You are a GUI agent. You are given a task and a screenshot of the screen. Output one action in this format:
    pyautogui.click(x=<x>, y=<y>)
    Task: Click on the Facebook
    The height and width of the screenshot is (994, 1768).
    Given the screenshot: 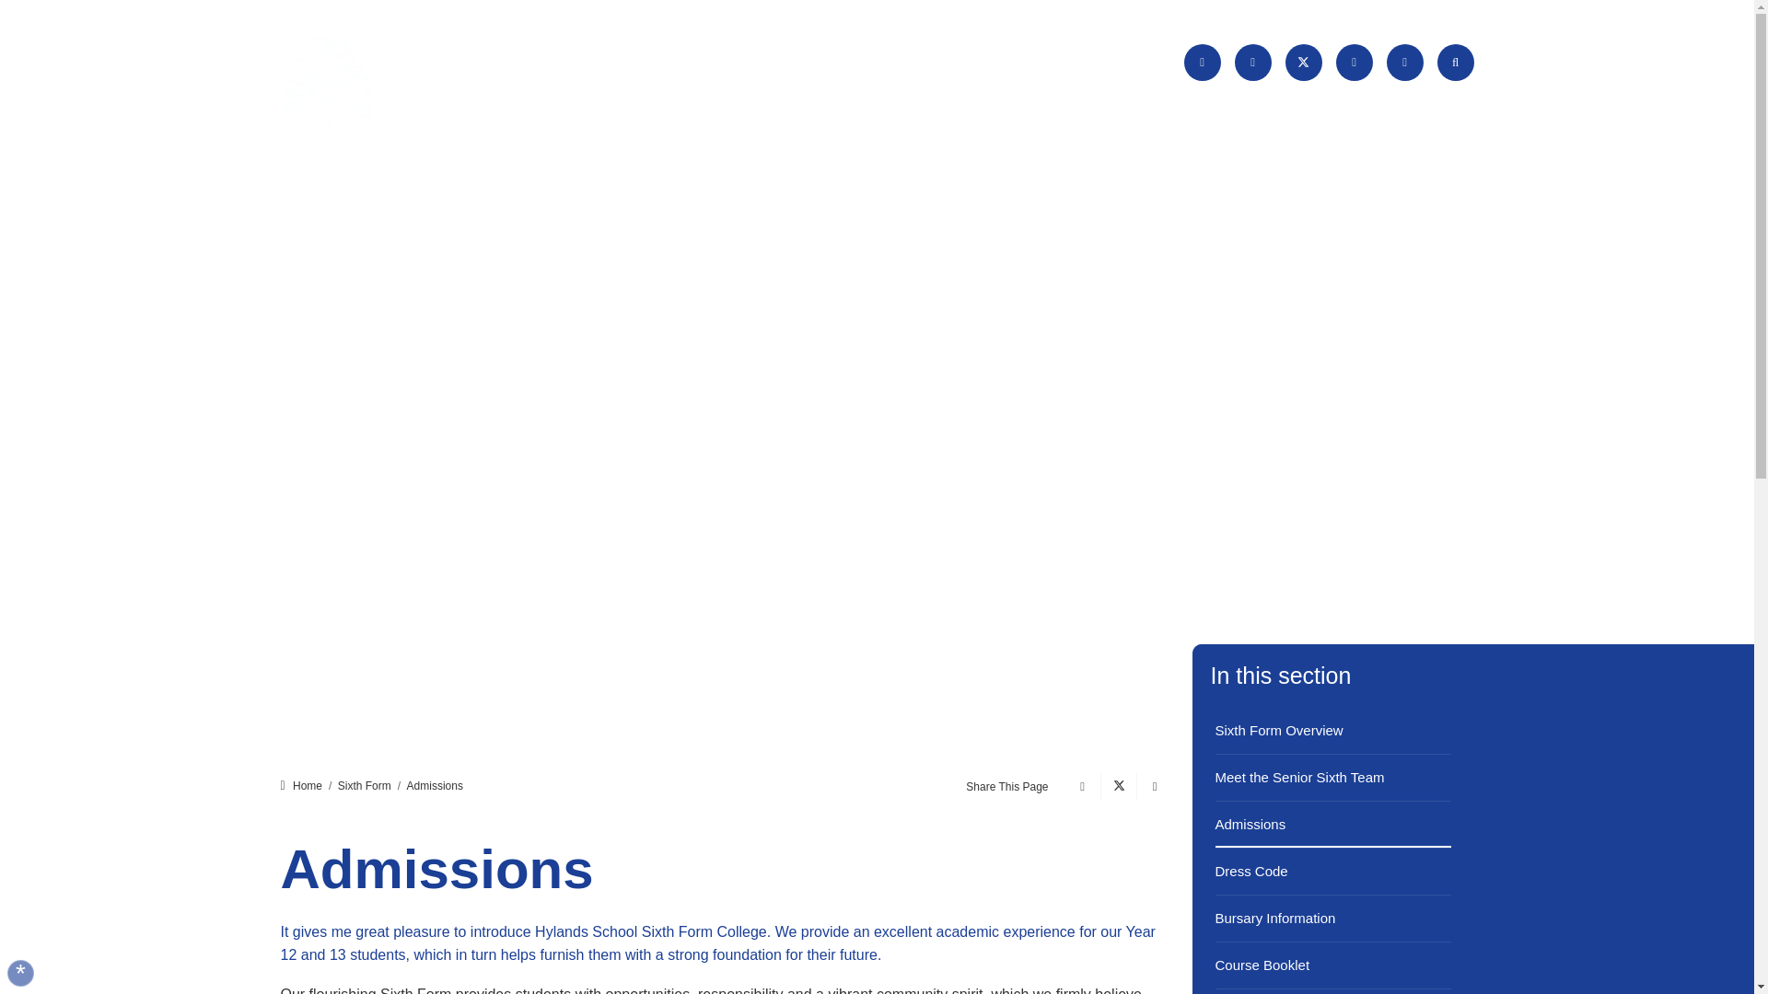 What is the action you would take?
    pyautogui.click(x=1252, y=62)
    